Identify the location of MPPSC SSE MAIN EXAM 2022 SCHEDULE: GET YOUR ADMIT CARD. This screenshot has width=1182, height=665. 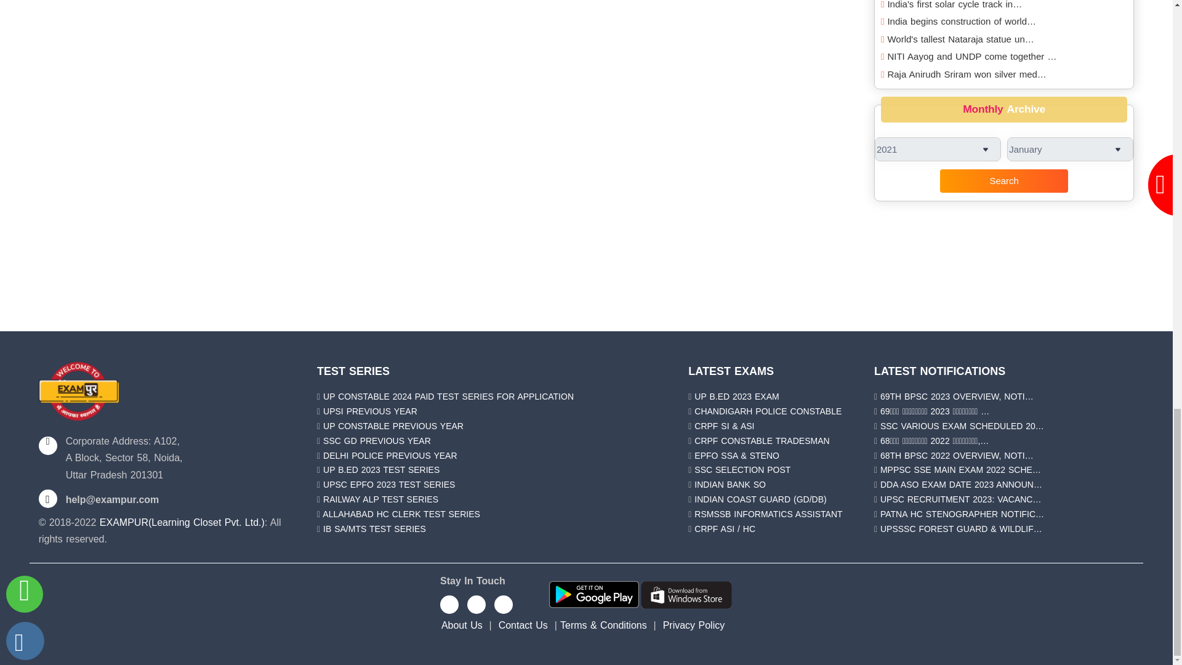
(960, 469).